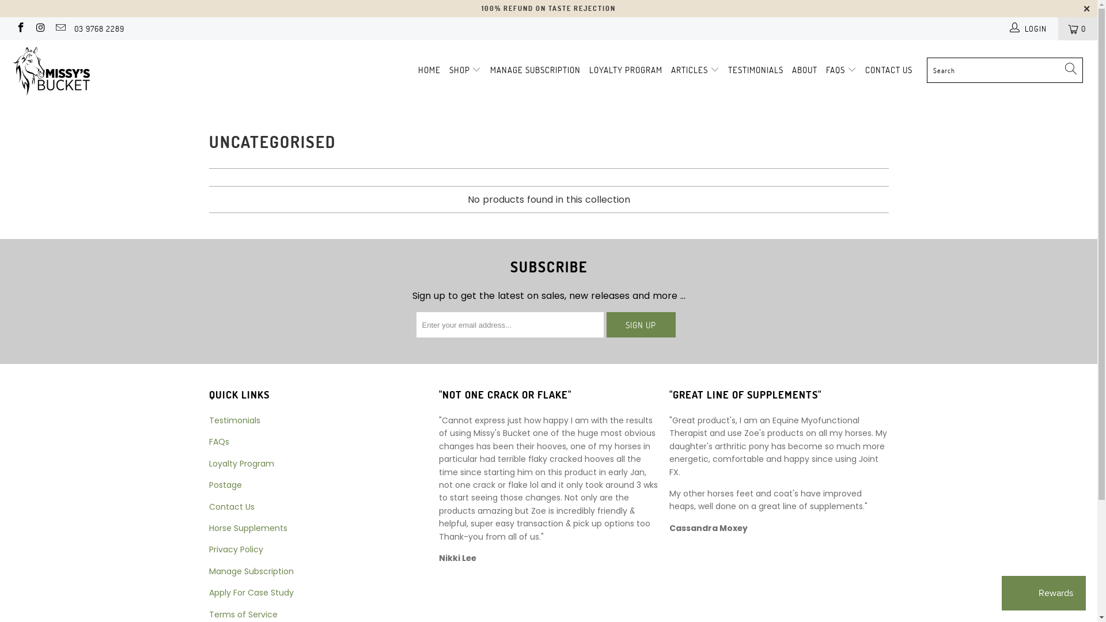 This screenshot has width=1106, height=622. I want to click on ARTICLES, so click(695, 70).